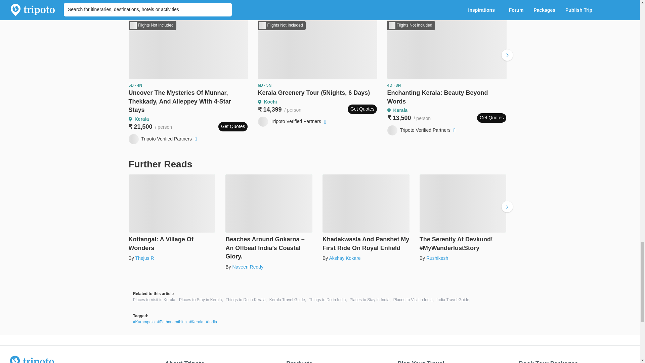 This screenshot has height=363, width=645. Describe the element at coordinates (163, 139) in the screenshot. I see `Tripoto Verified Partners` at that location.